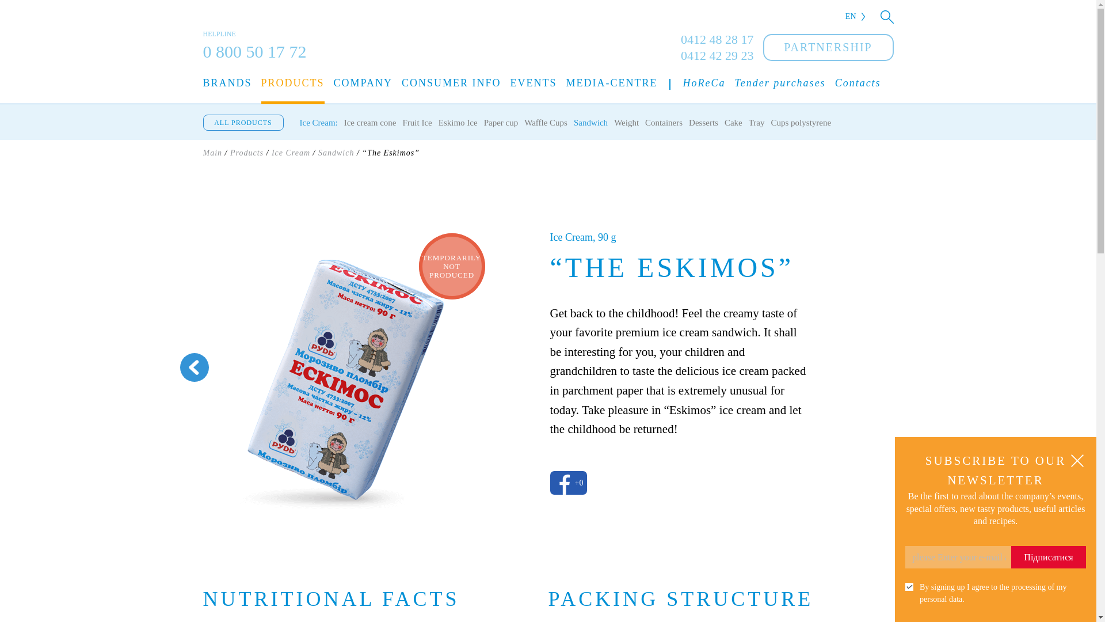 The image size is (1105, 622). I want to click on Weight, so click(626, 123).